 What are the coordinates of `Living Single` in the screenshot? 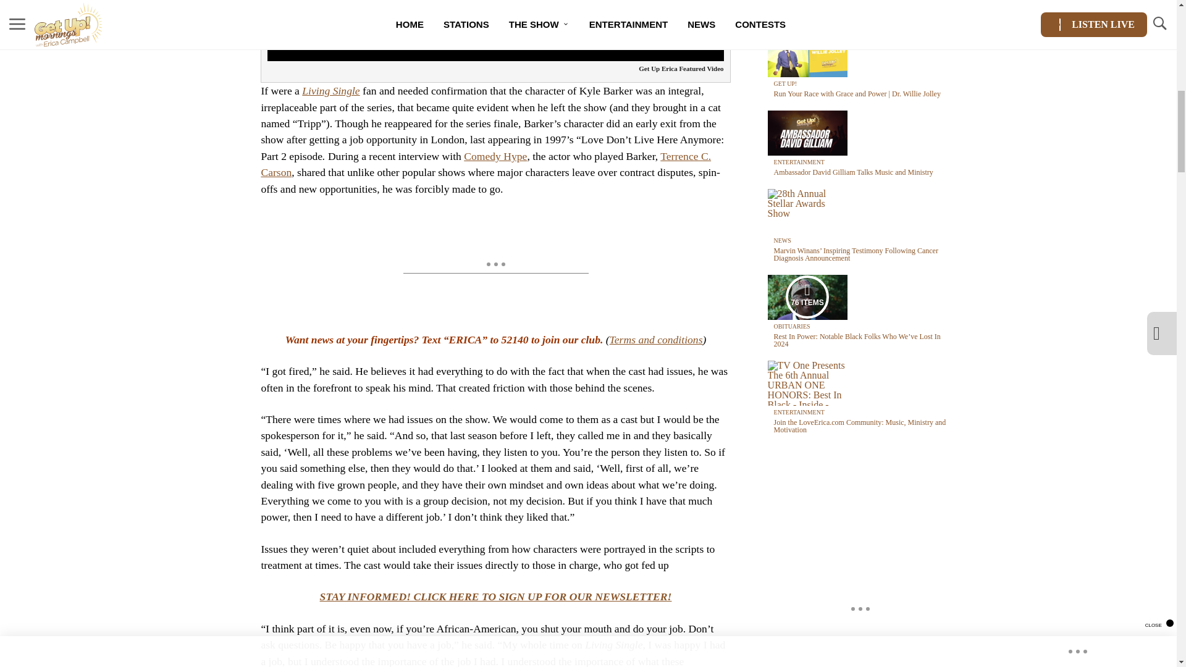 It's located at (330, 90).